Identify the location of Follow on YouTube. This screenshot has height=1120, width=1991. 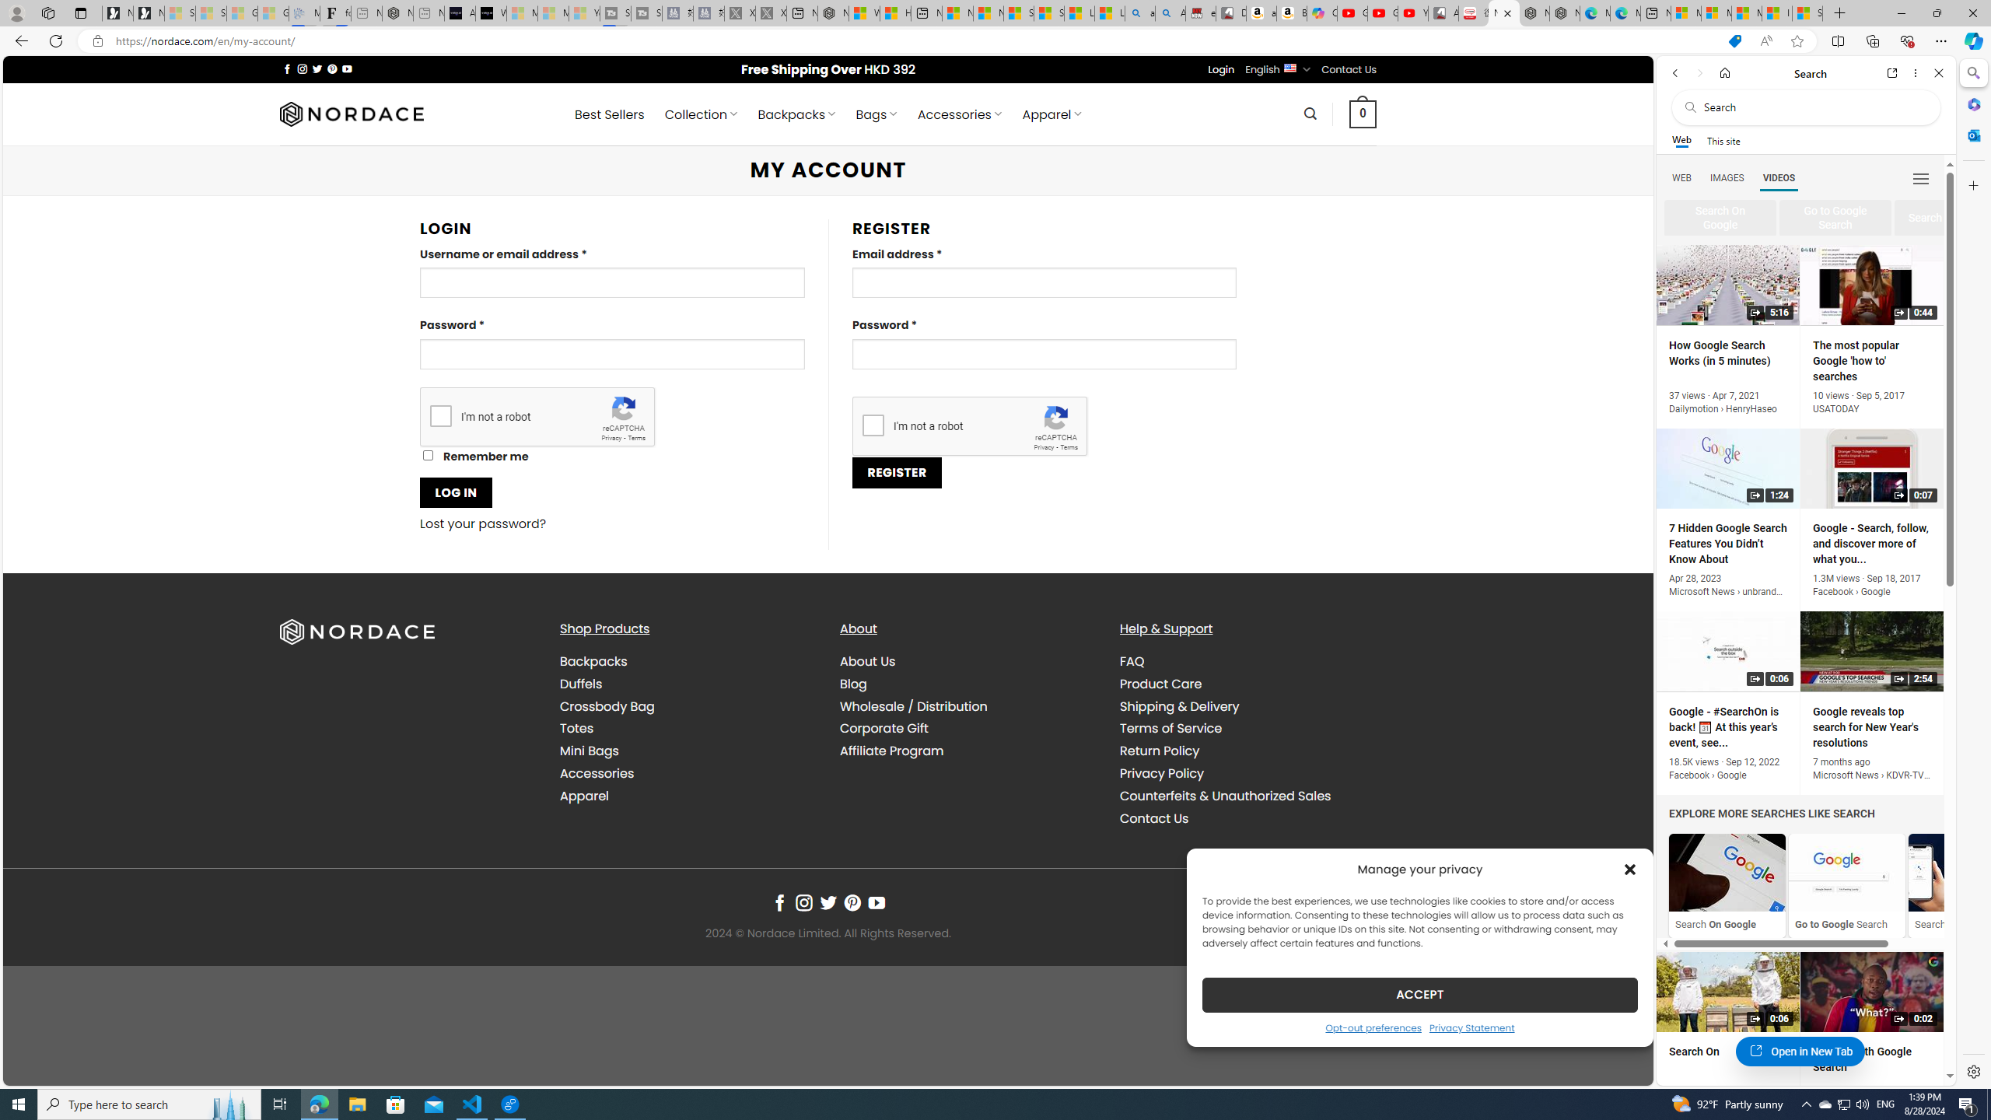
(877, 902).